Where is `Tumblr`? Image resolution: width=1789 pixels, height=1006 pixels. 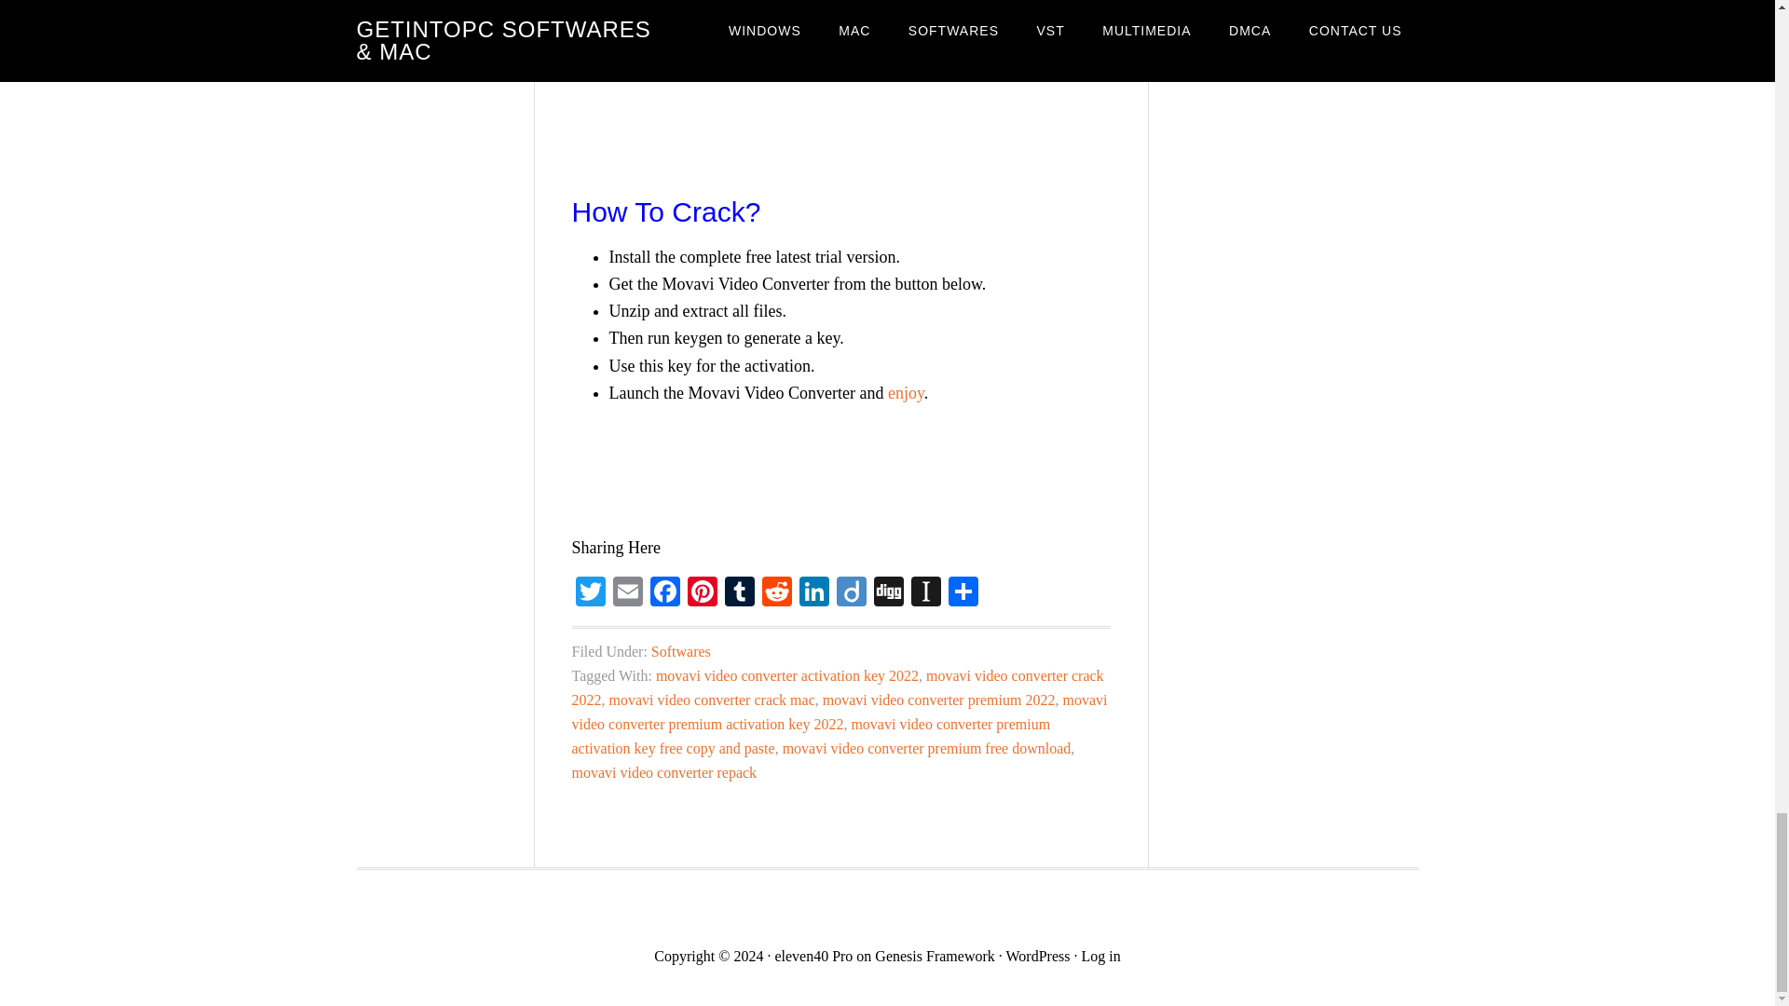 Tumblr is located at coordinates (740, 592).